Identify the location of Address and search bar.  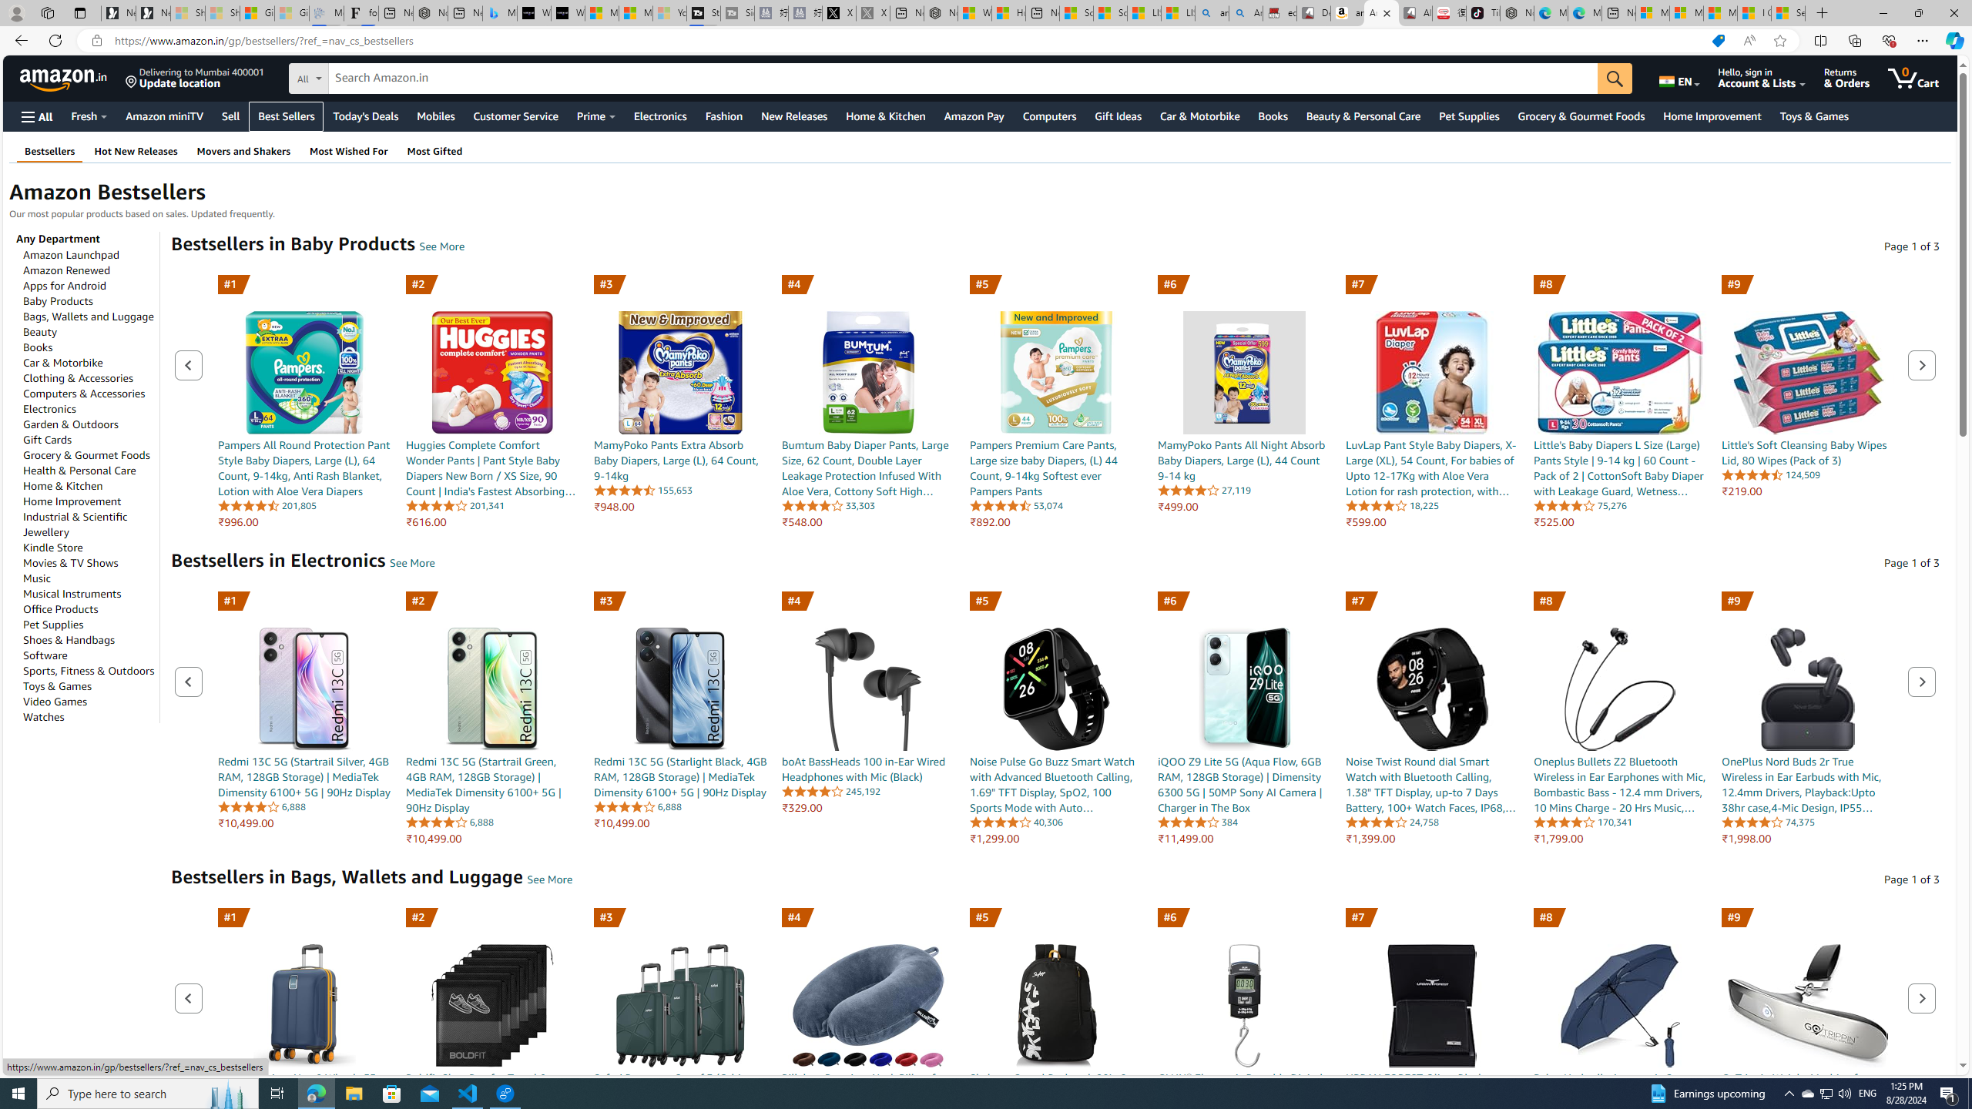
(907, 41).